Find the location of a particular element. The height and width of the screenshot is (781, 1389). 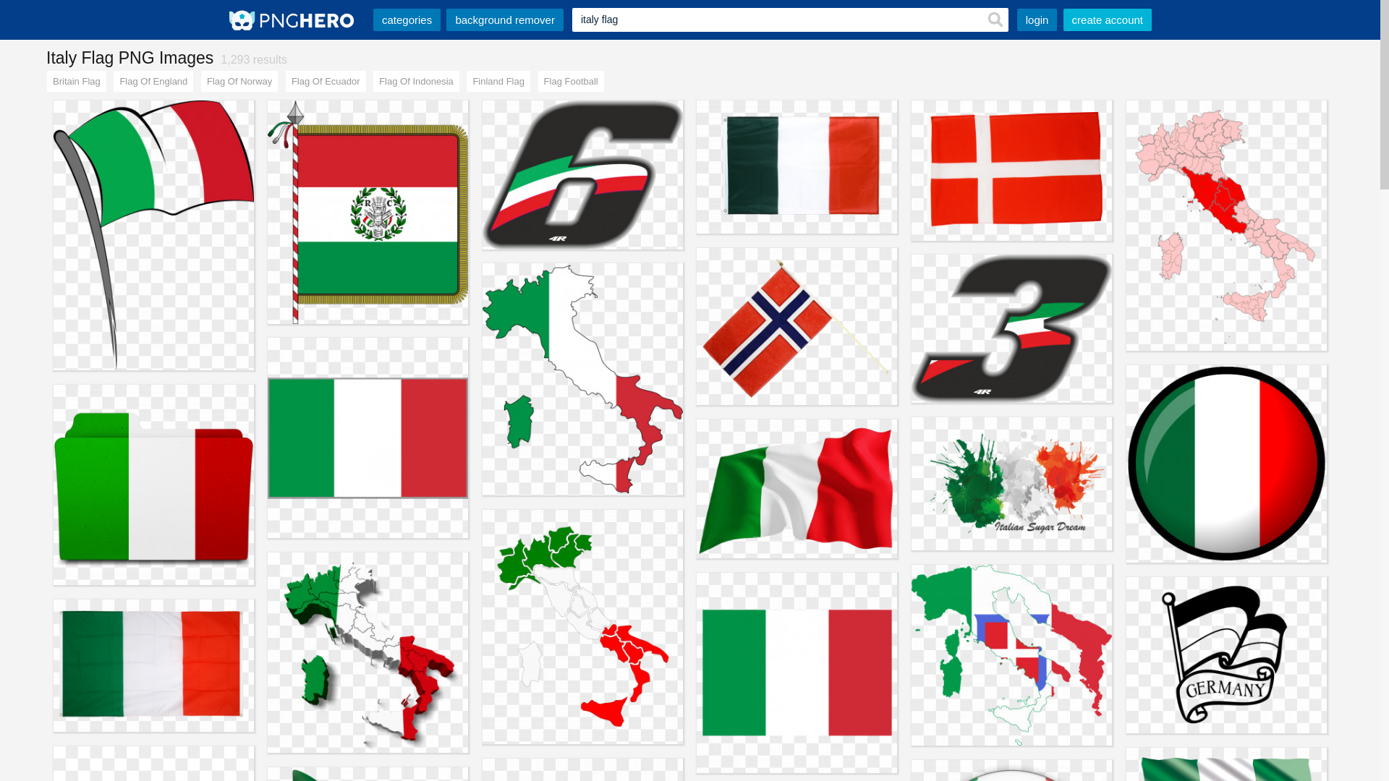

Search! is located at coordinates (996, 20).